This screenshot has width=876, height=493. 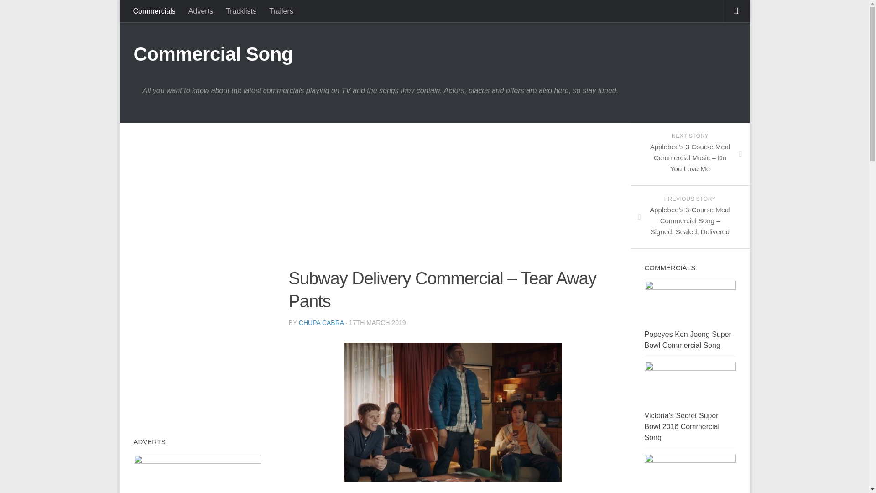 I want to click on Trailers, so click(x=281, y=11).